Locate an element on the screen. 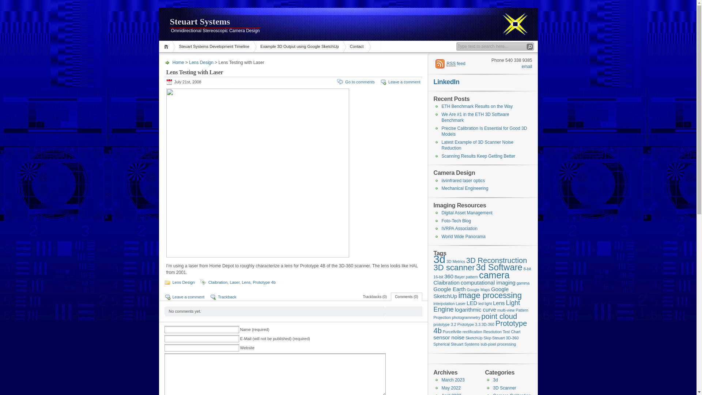  3D Scanner is located at coordinates (505, 388).